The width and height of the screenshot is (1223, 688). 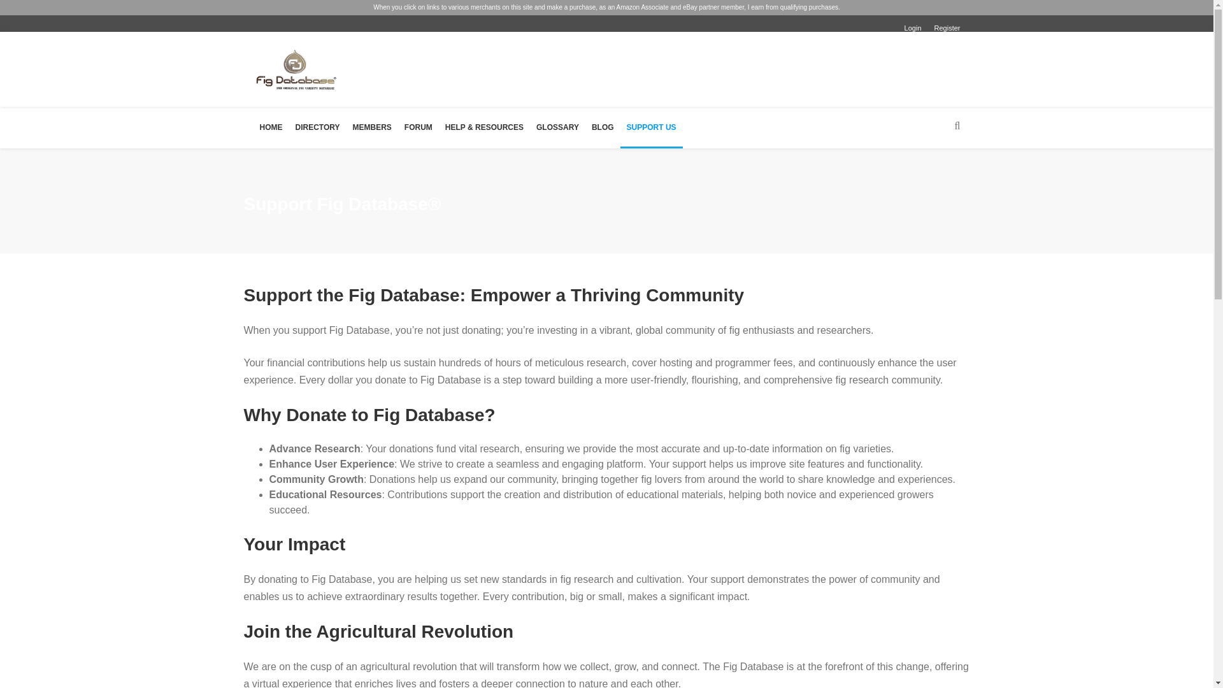 I want to click on GLOSSARY, so click(x=557, y=127).